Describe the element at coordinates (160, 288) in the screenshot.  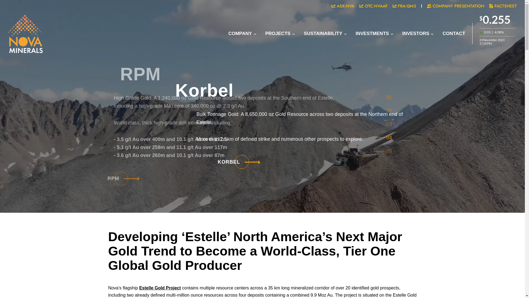
I see `Estelle Gold Project` at that location.